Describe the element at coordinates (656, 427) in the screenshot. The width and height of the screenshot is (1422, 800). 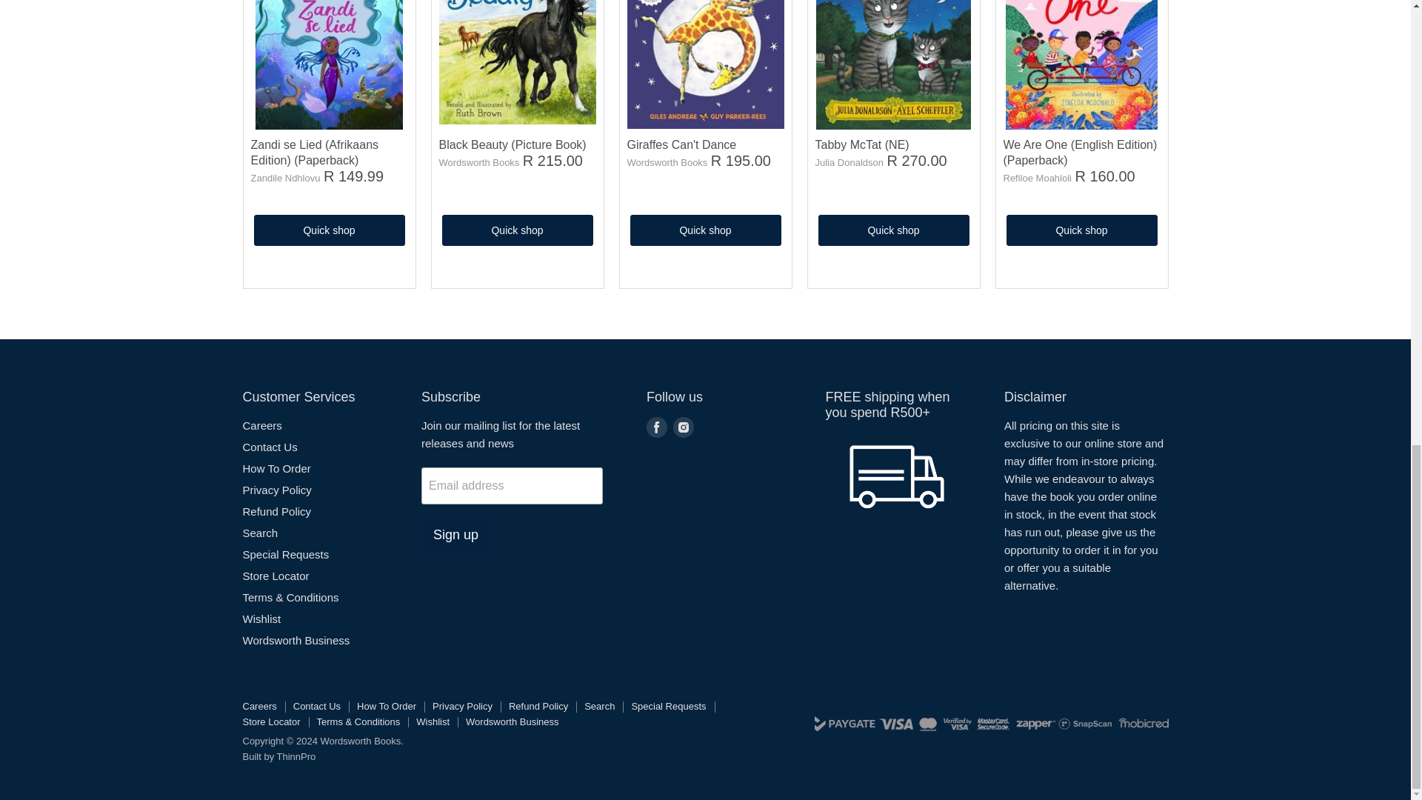
I see `Facebook` at that location.